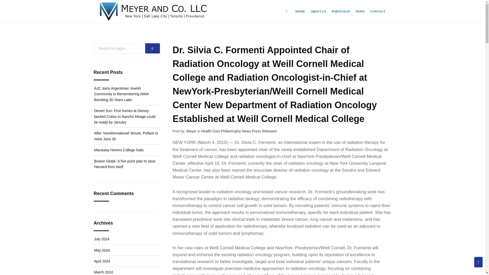  I want to click on Macaulay Honors College Gala, so click(119, 150).